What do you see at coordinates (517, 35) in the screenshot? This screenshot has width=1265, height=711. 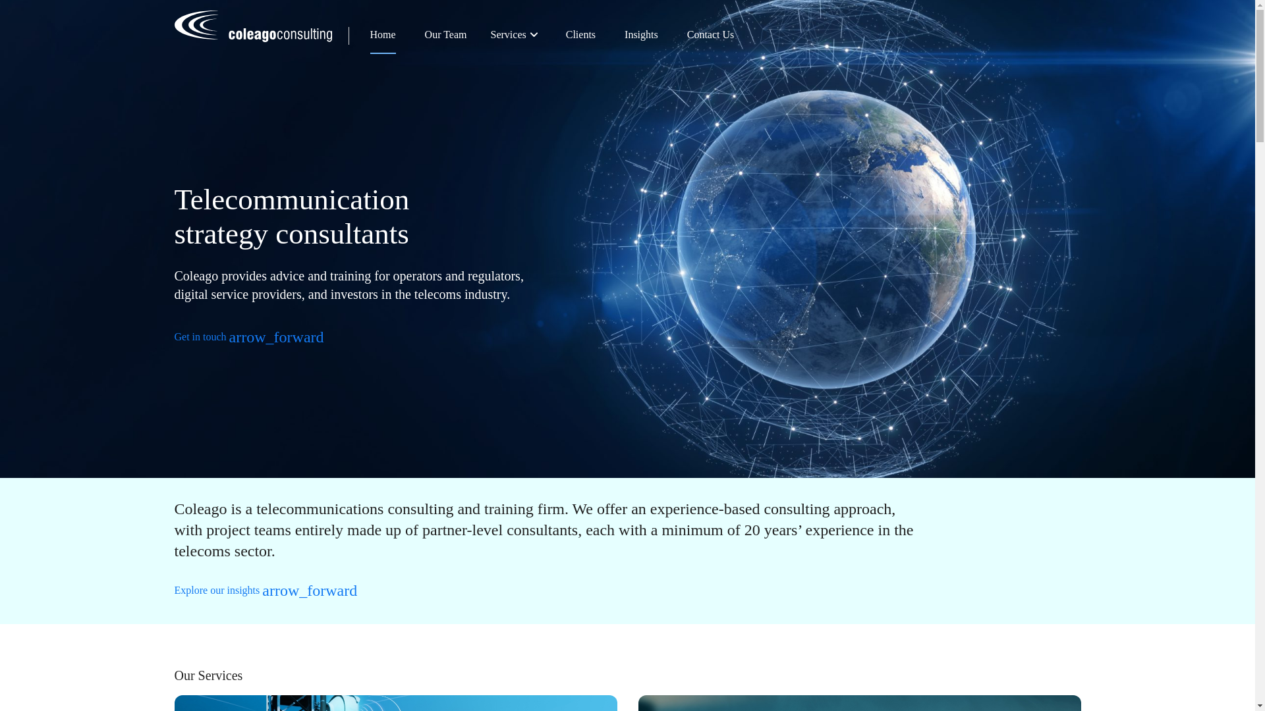 I see `Services` at bounding box center [517, 35].